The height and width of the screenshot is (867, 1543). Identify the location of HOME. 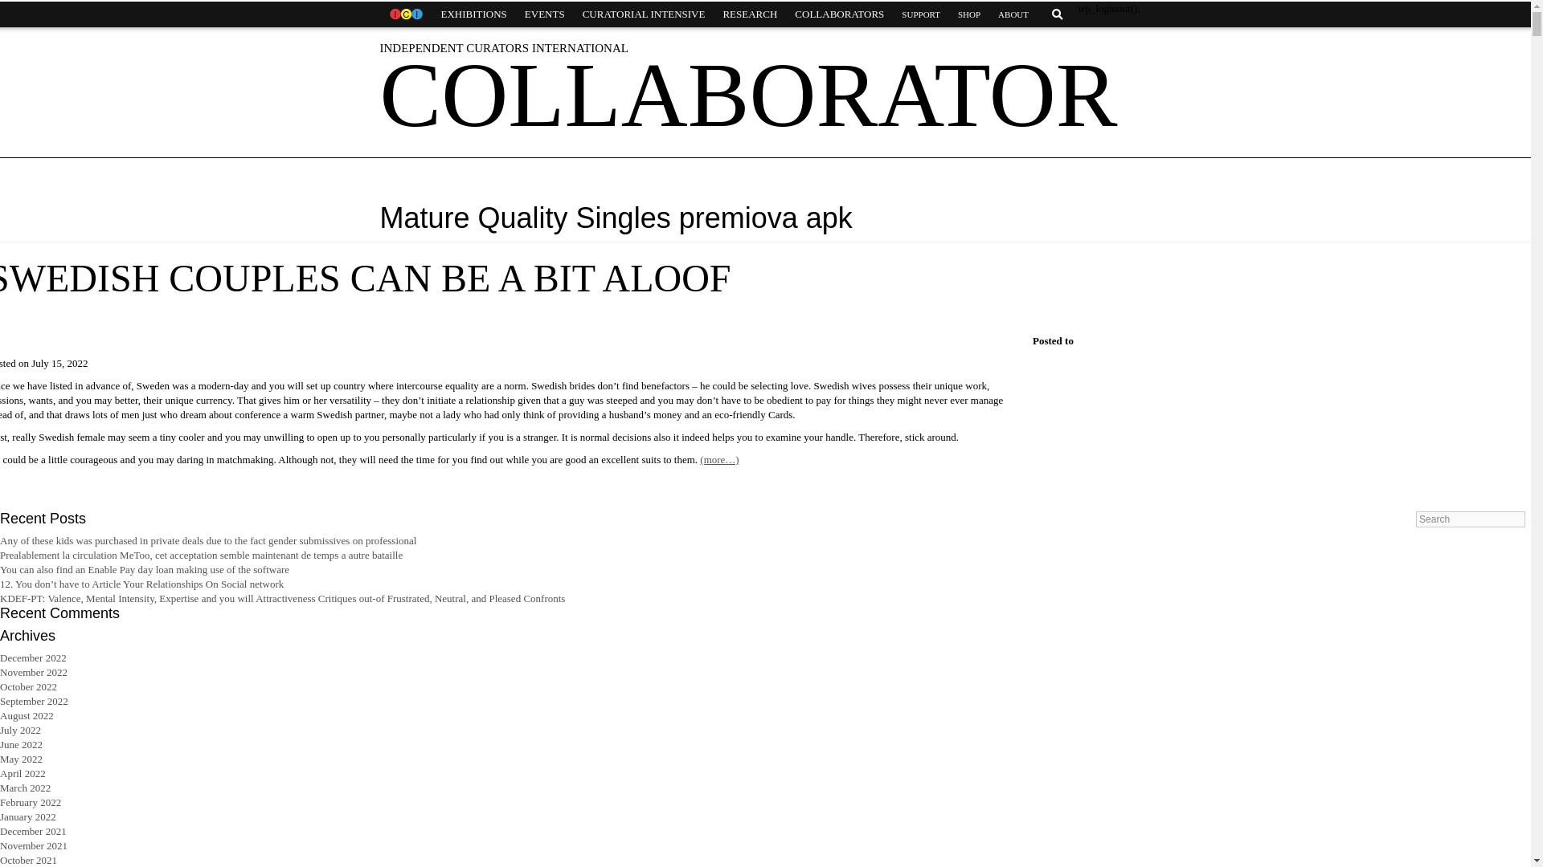
(405, 14).